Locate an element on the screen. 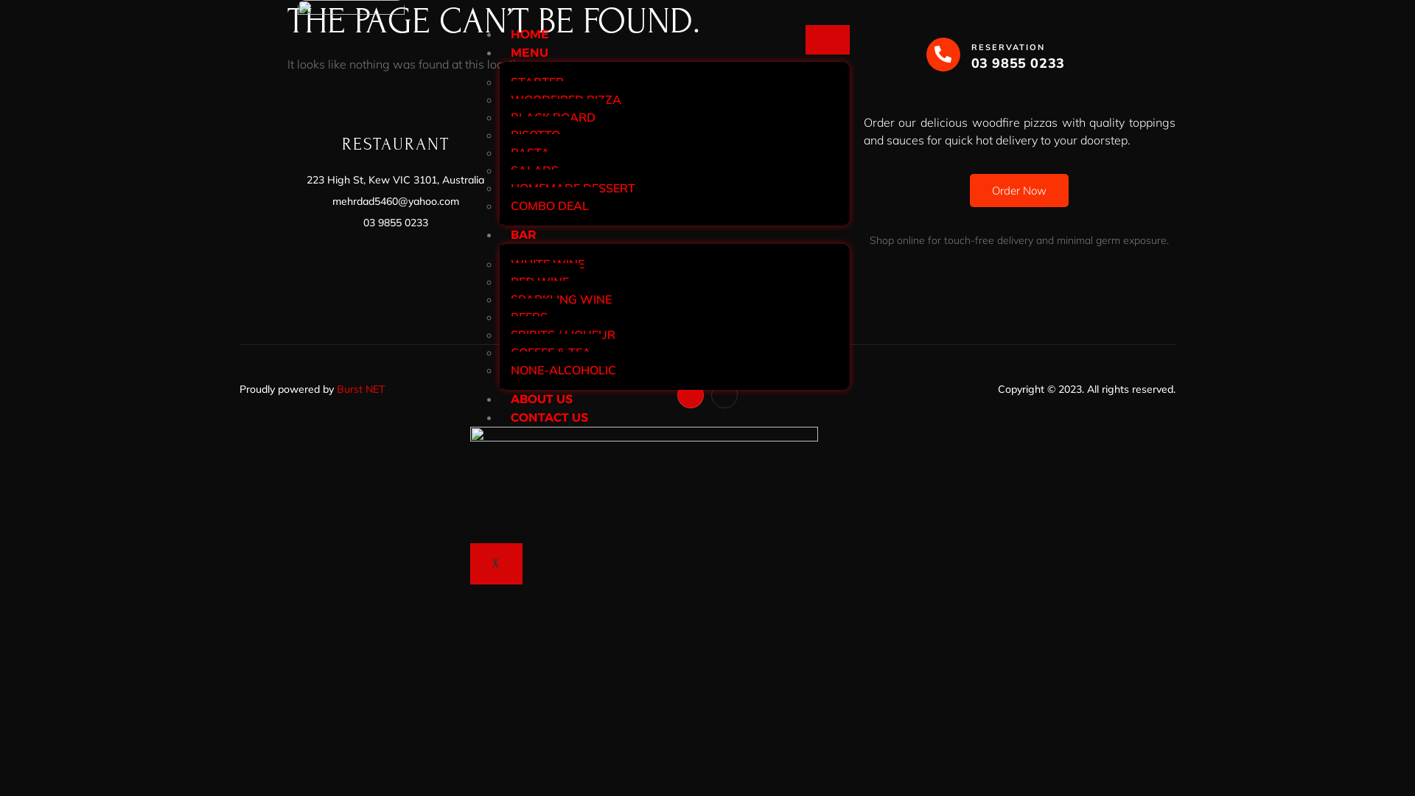 The height and width of the screenshot is (796, 1415). SPARKLING WINE is located at coordinates (562, 299).